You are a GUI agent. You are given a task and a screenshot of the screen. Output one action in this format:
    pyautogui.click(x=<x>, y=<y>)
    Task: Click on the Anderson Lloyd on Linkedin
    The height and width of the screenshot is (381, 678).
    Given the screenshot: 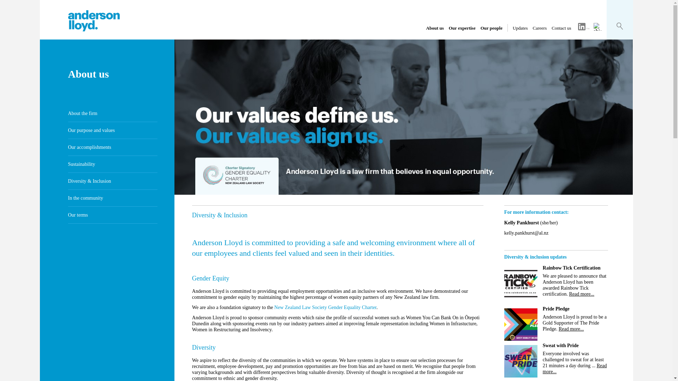 What is the action you would take?
    pyautogui.click(x=583, y=27)
    